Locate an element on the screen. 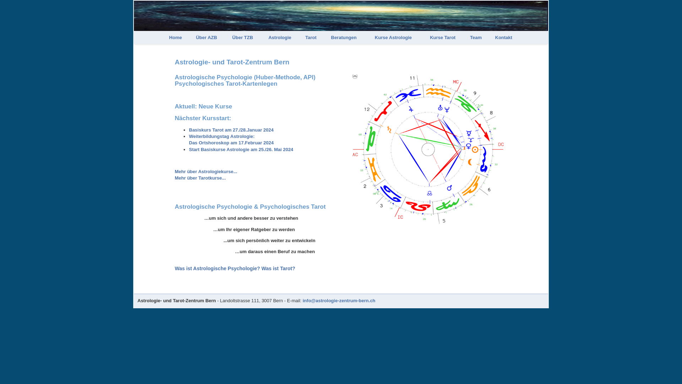 The height and width of the screenshot is (384, 682). Tarot is located at coordinates (311, 38).